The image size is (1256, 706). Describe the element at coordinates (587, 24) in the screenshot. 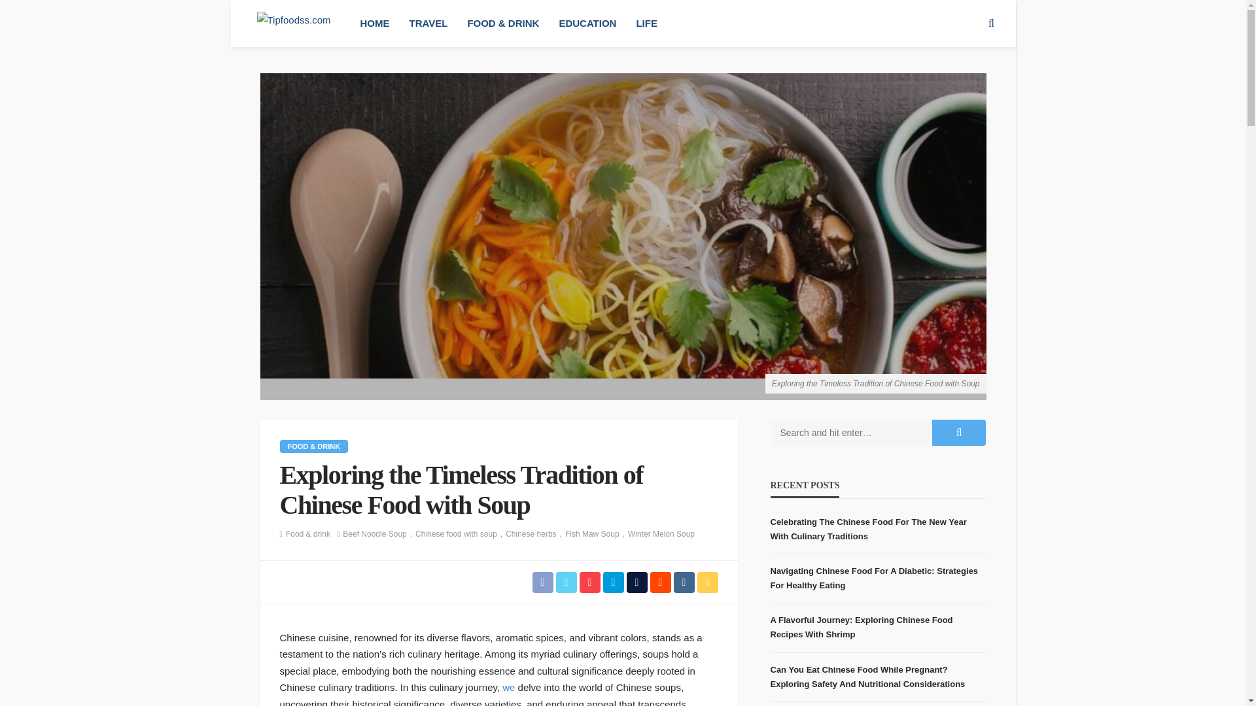

I see `EDUCATION` at that location.